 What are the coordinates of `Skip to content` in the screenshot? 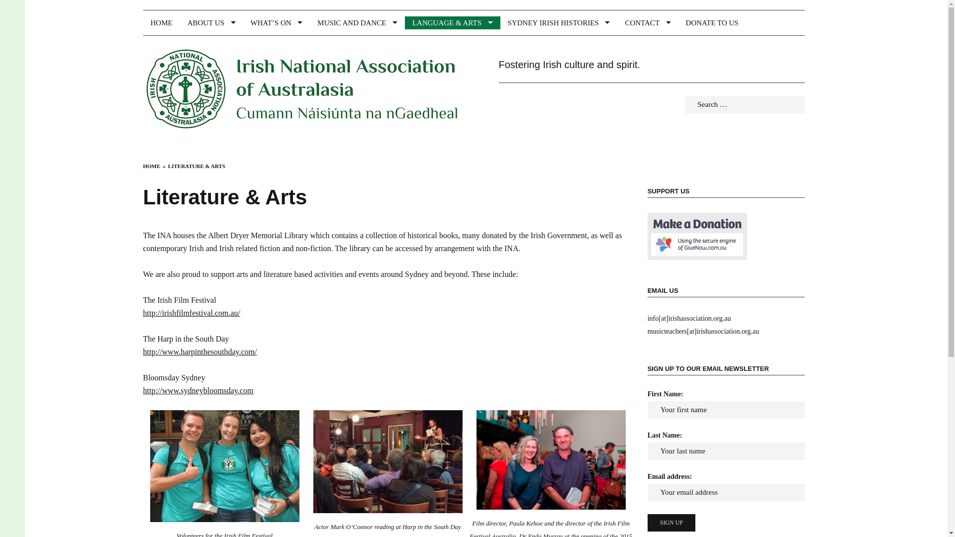 It's located at (143, 0).